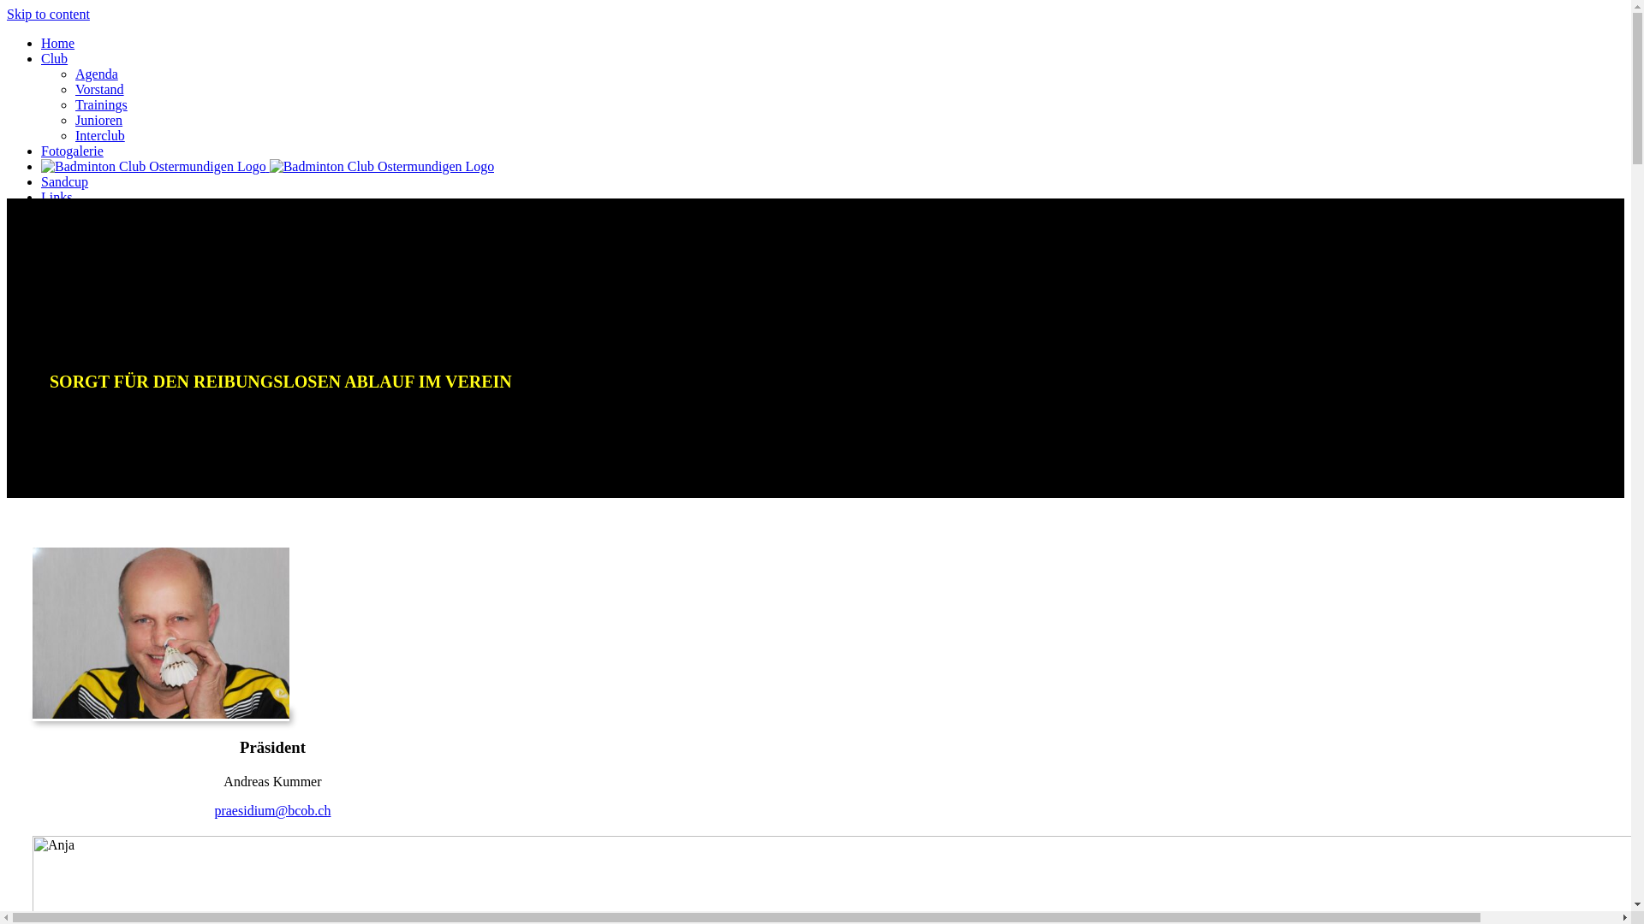 The width and height of the screenshot is (1644, 924). Describe the element at coordinates (99, 120) in the screenshot. I see `Junioren` at that location.